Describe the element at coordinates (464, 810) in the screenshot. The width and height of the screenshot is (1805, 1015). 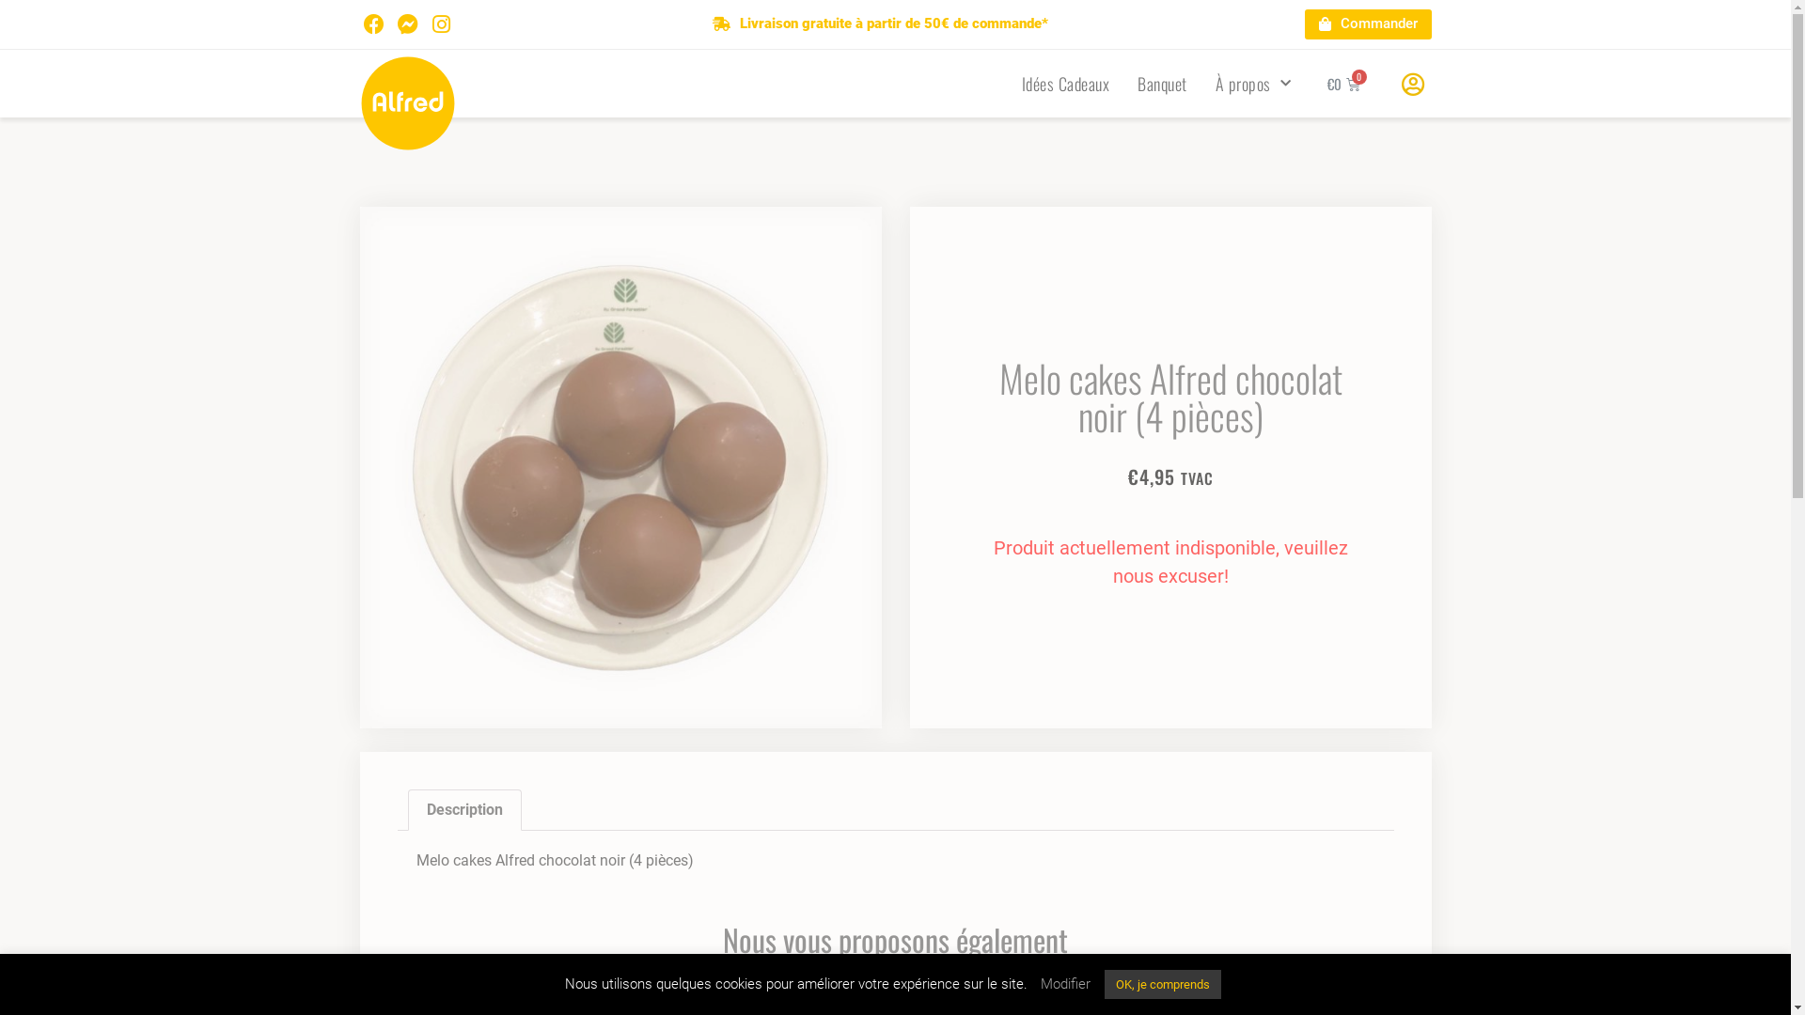
I see `Description` at that location.